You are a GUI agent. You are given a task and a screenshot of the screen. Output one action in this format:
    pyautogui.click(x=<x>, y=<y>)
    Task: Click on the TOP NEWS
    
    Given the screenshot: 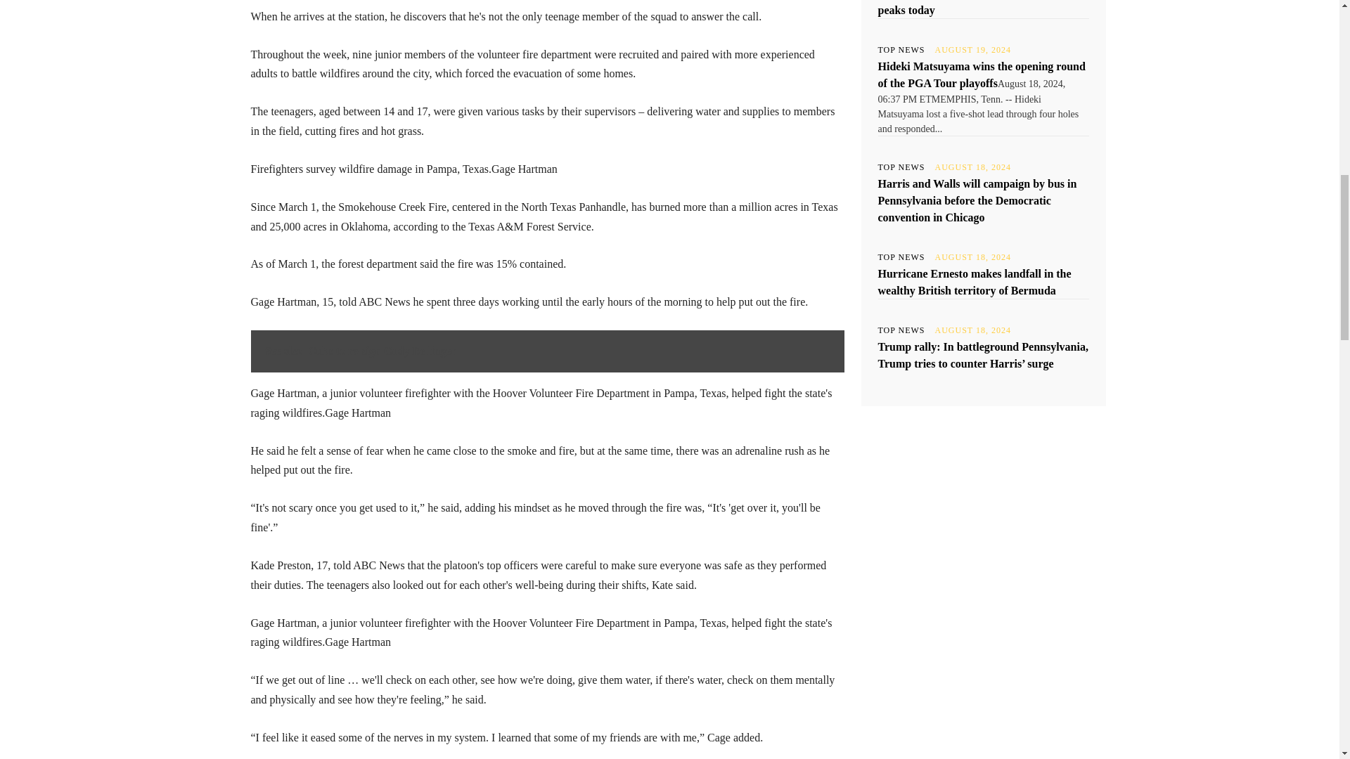 What is the action you would take?
    pyautogui.click(x=901, y=167)
    